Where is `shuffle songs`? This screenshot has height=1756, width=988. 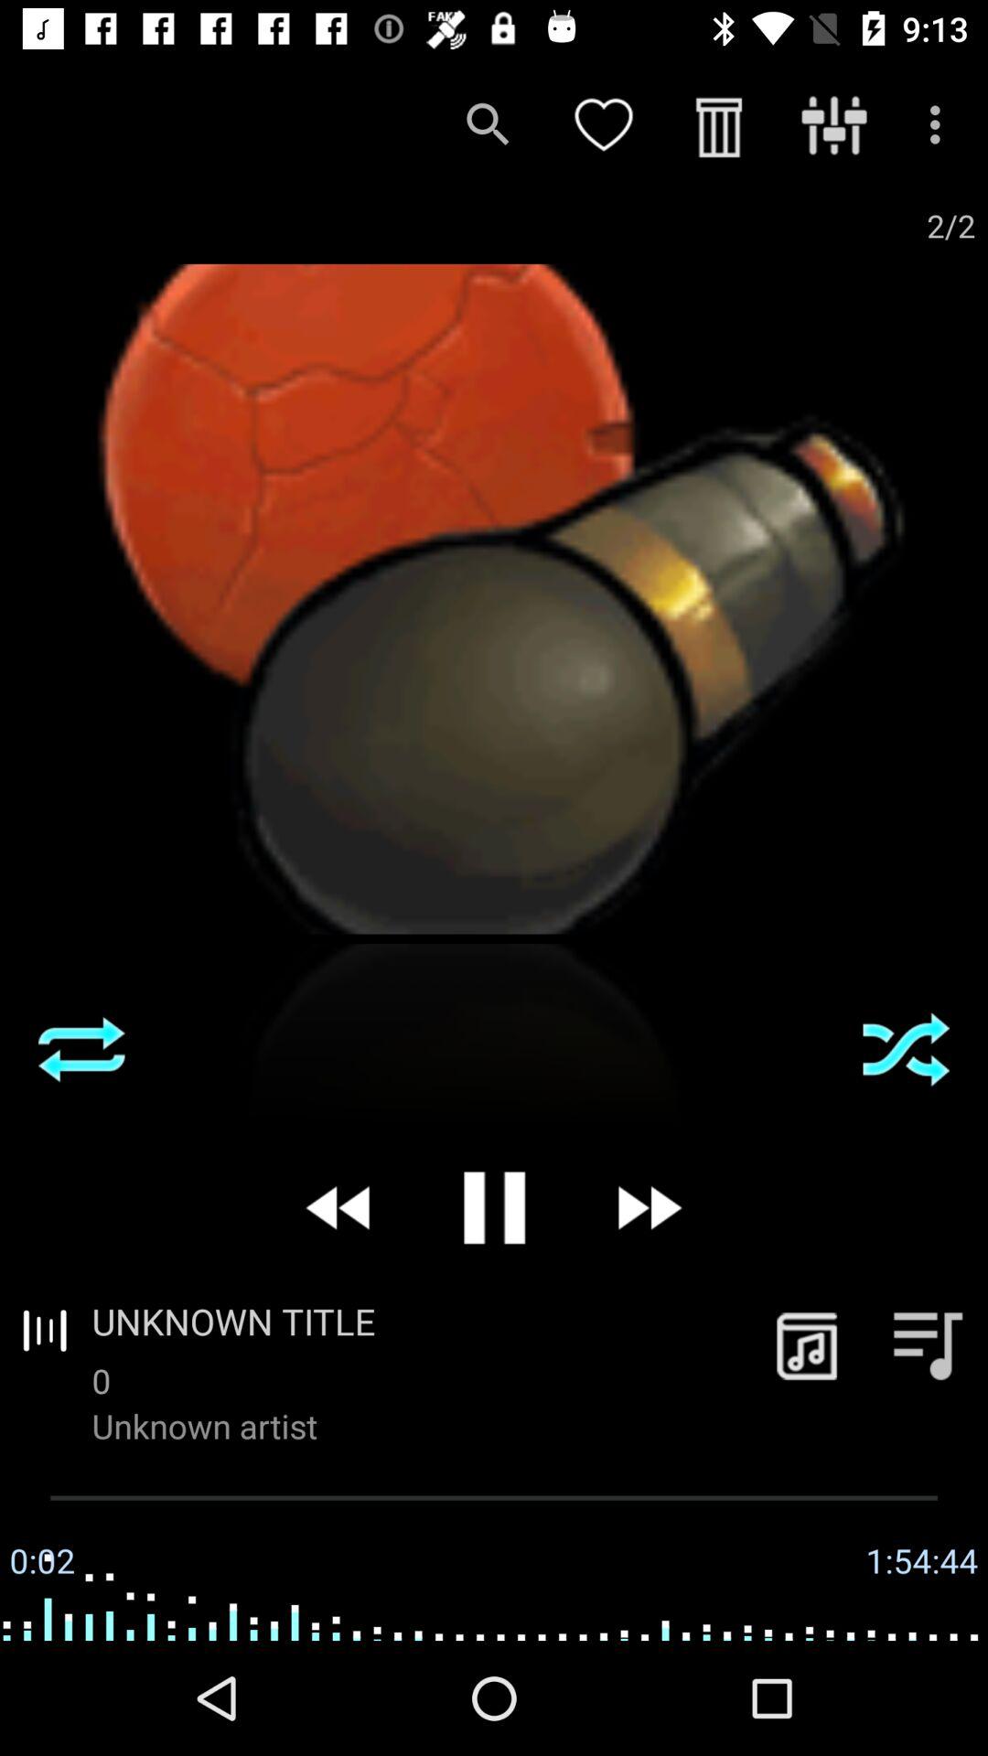 shuffle songs is located at coordinates (81, 1049).